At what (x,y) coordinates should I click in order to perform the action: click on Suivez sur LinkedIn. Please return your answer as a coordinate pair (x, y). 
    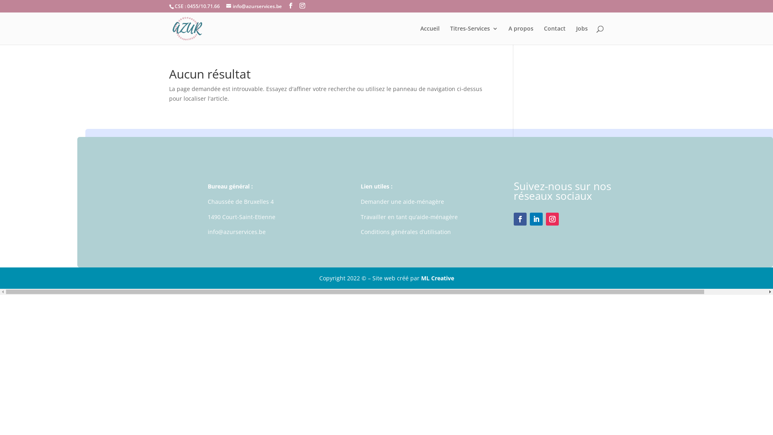
    Looking at the image, I should click on (536, 219).